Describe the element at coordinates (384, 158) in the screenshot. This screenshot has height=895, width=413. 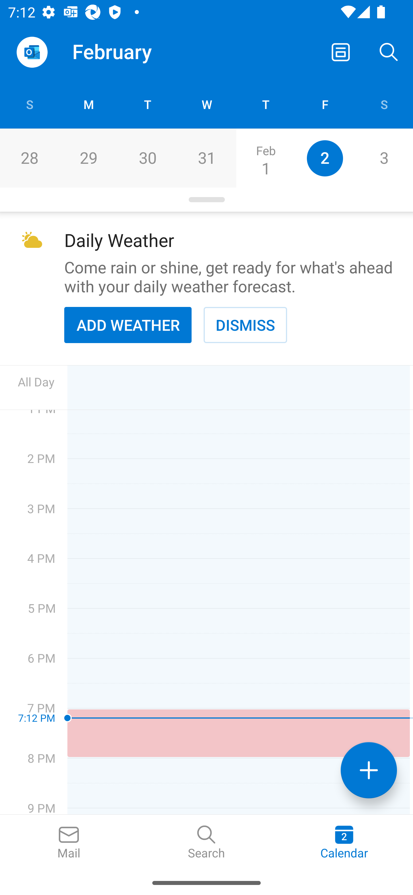
I see `3 Saturday, February 3` at that location.